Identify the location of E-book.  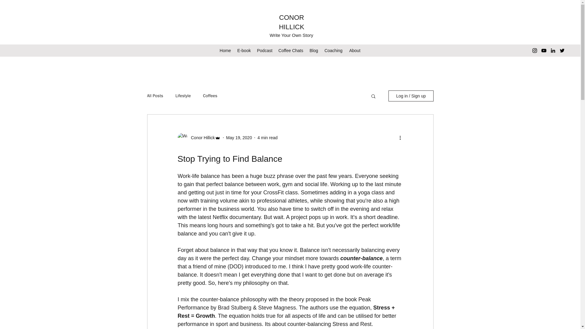
(244, 51).